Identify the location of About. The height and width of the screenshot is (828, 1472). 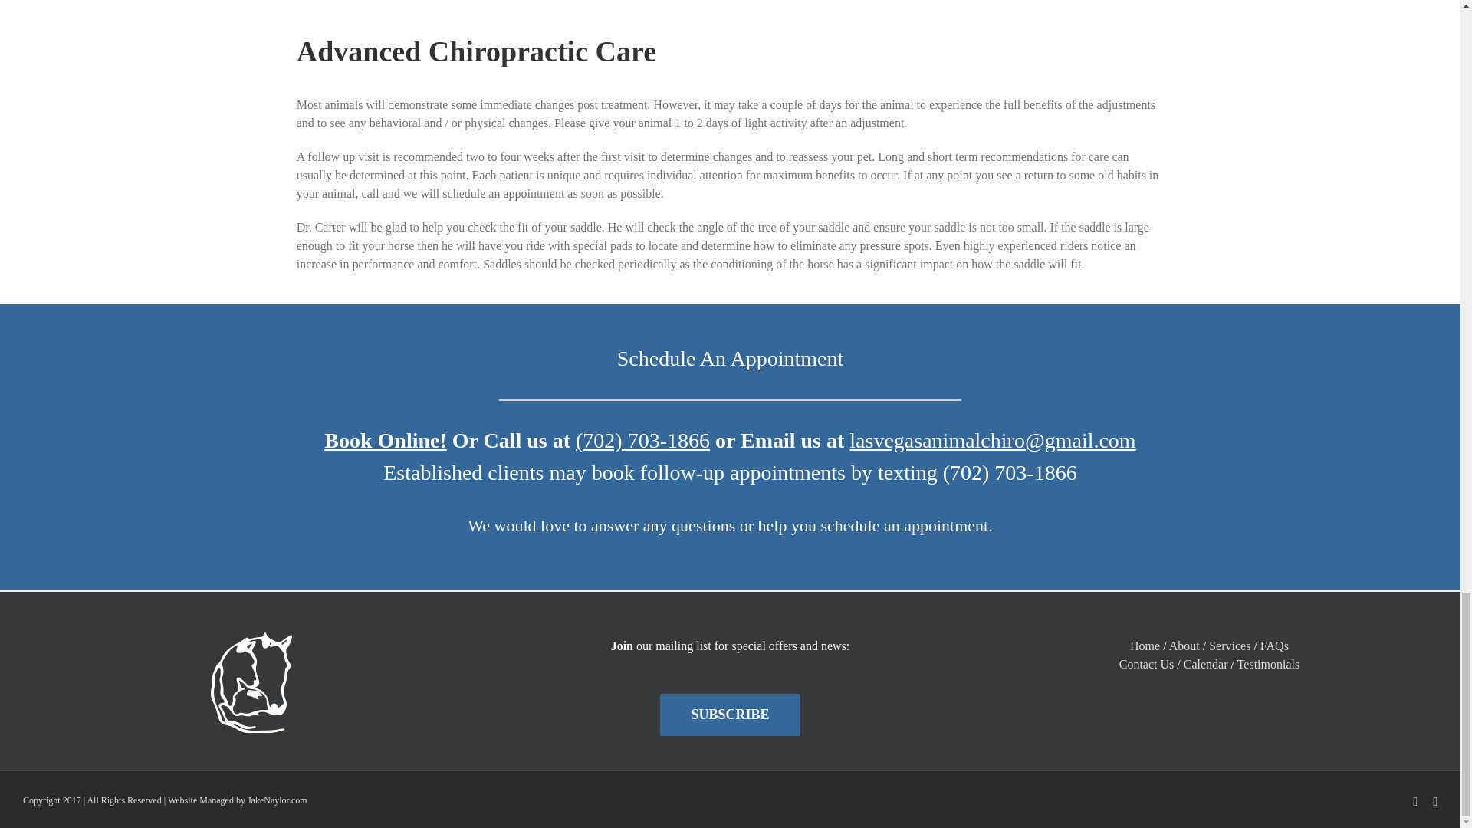
(1184, 646).